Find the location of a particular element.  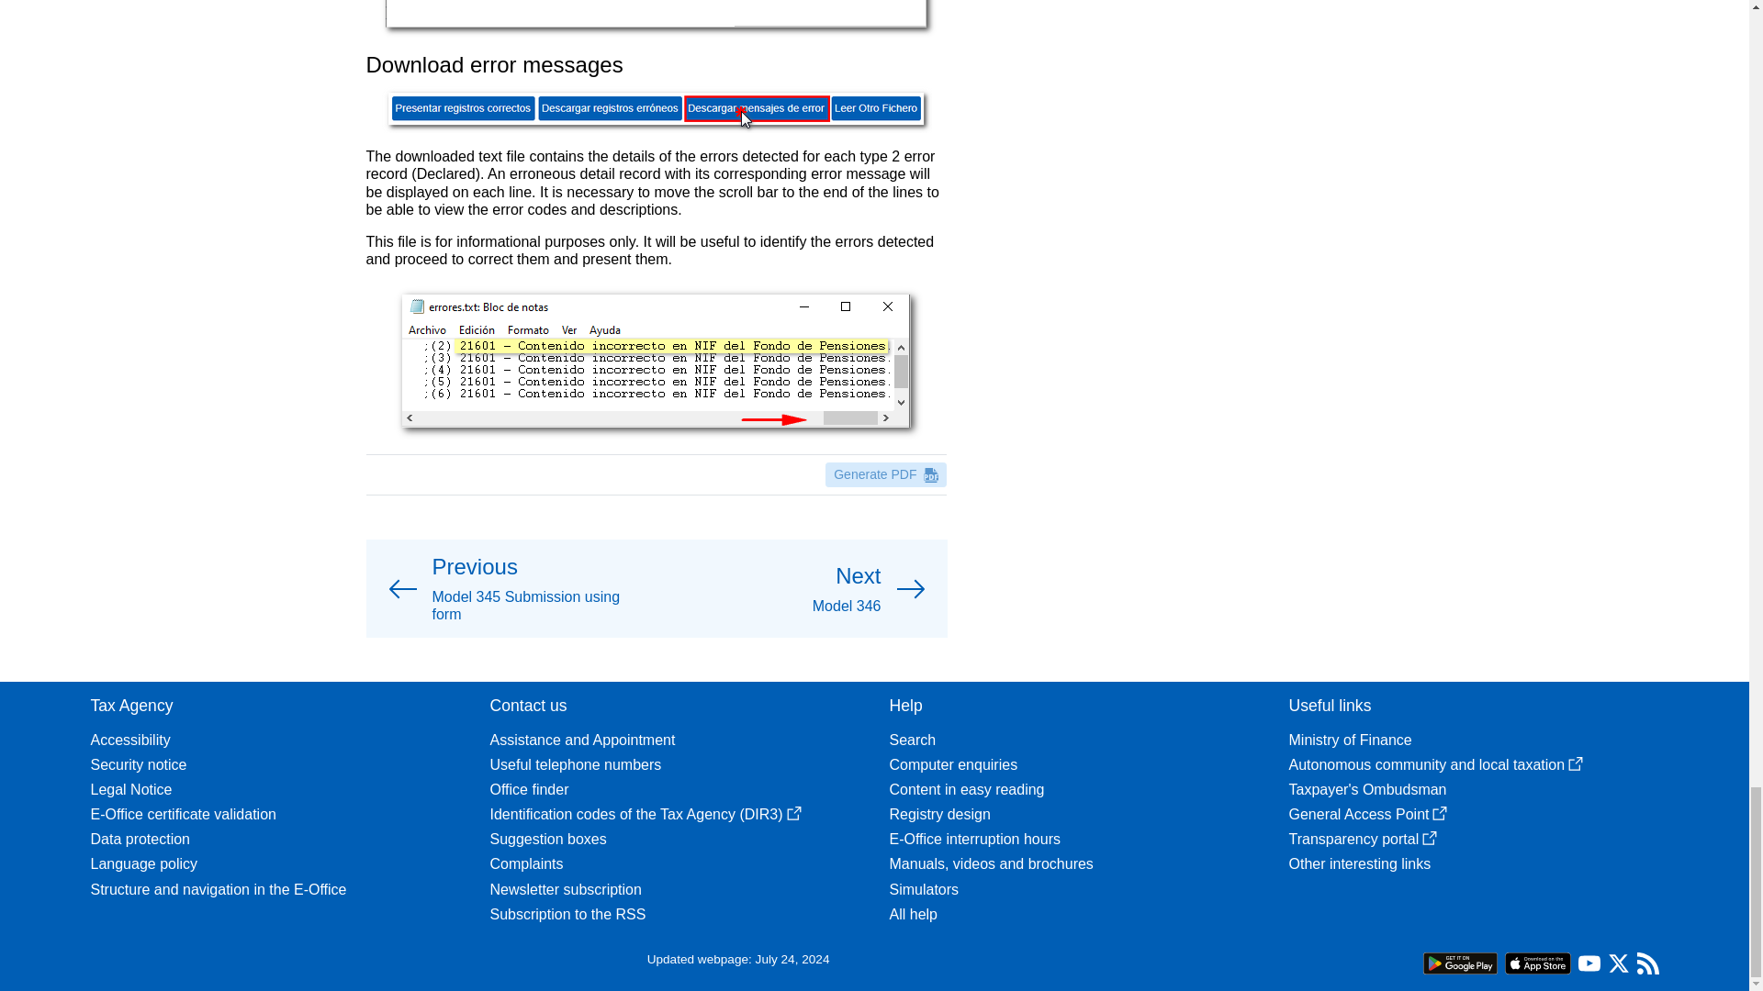

Opens in a new window is located at coordinates (1576, 764).